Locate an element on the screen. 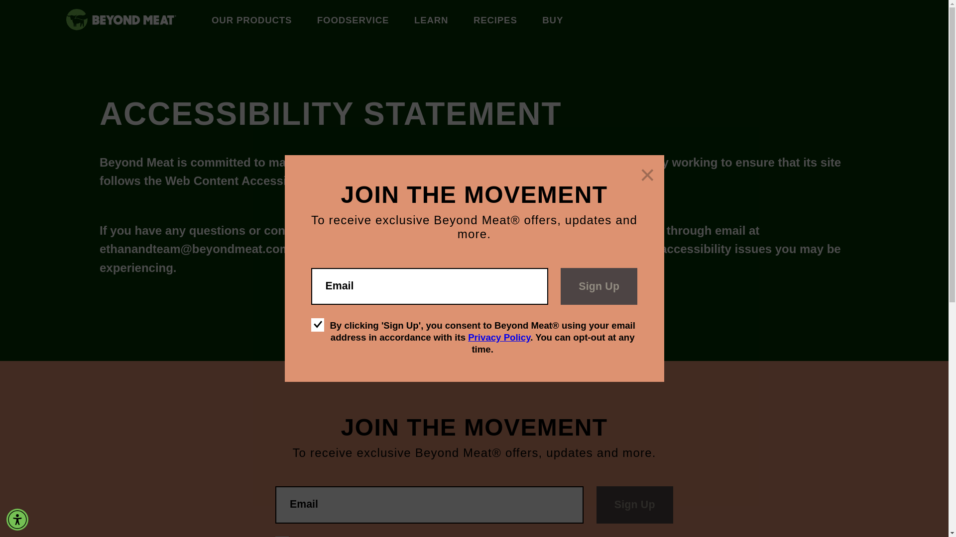  Accessibility Menu is located at coordinates (17, 519).